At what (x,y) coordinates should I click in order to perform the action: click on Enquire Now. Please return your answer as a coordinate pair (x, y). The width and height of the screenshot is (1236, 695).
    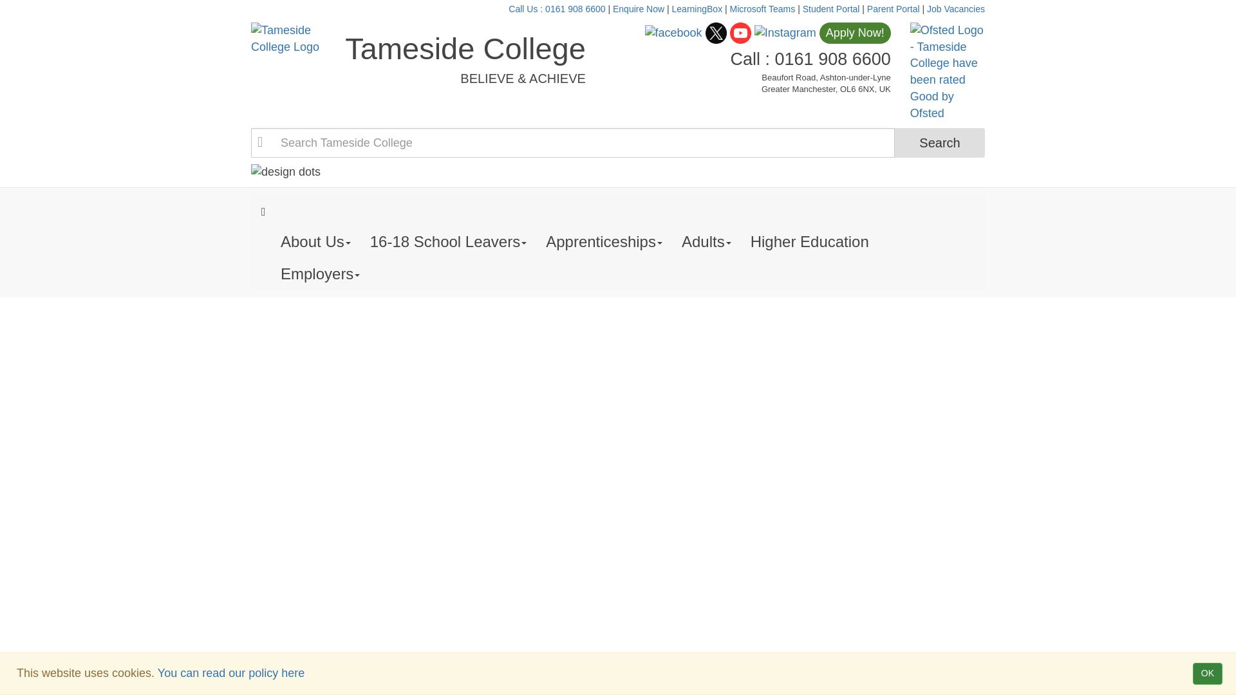
    Looking at the image, I should click on (639, 9).